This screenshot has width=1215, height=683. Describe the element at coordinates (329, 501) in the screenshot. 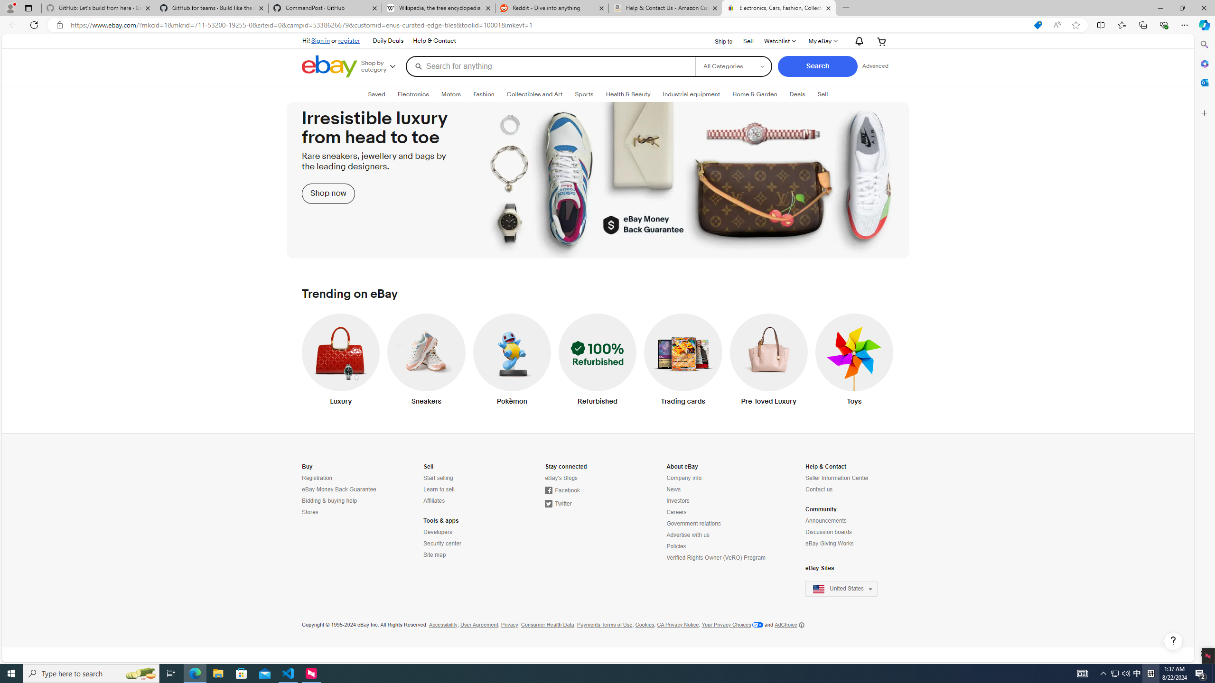

I see `Bidding & buying help` at that location.